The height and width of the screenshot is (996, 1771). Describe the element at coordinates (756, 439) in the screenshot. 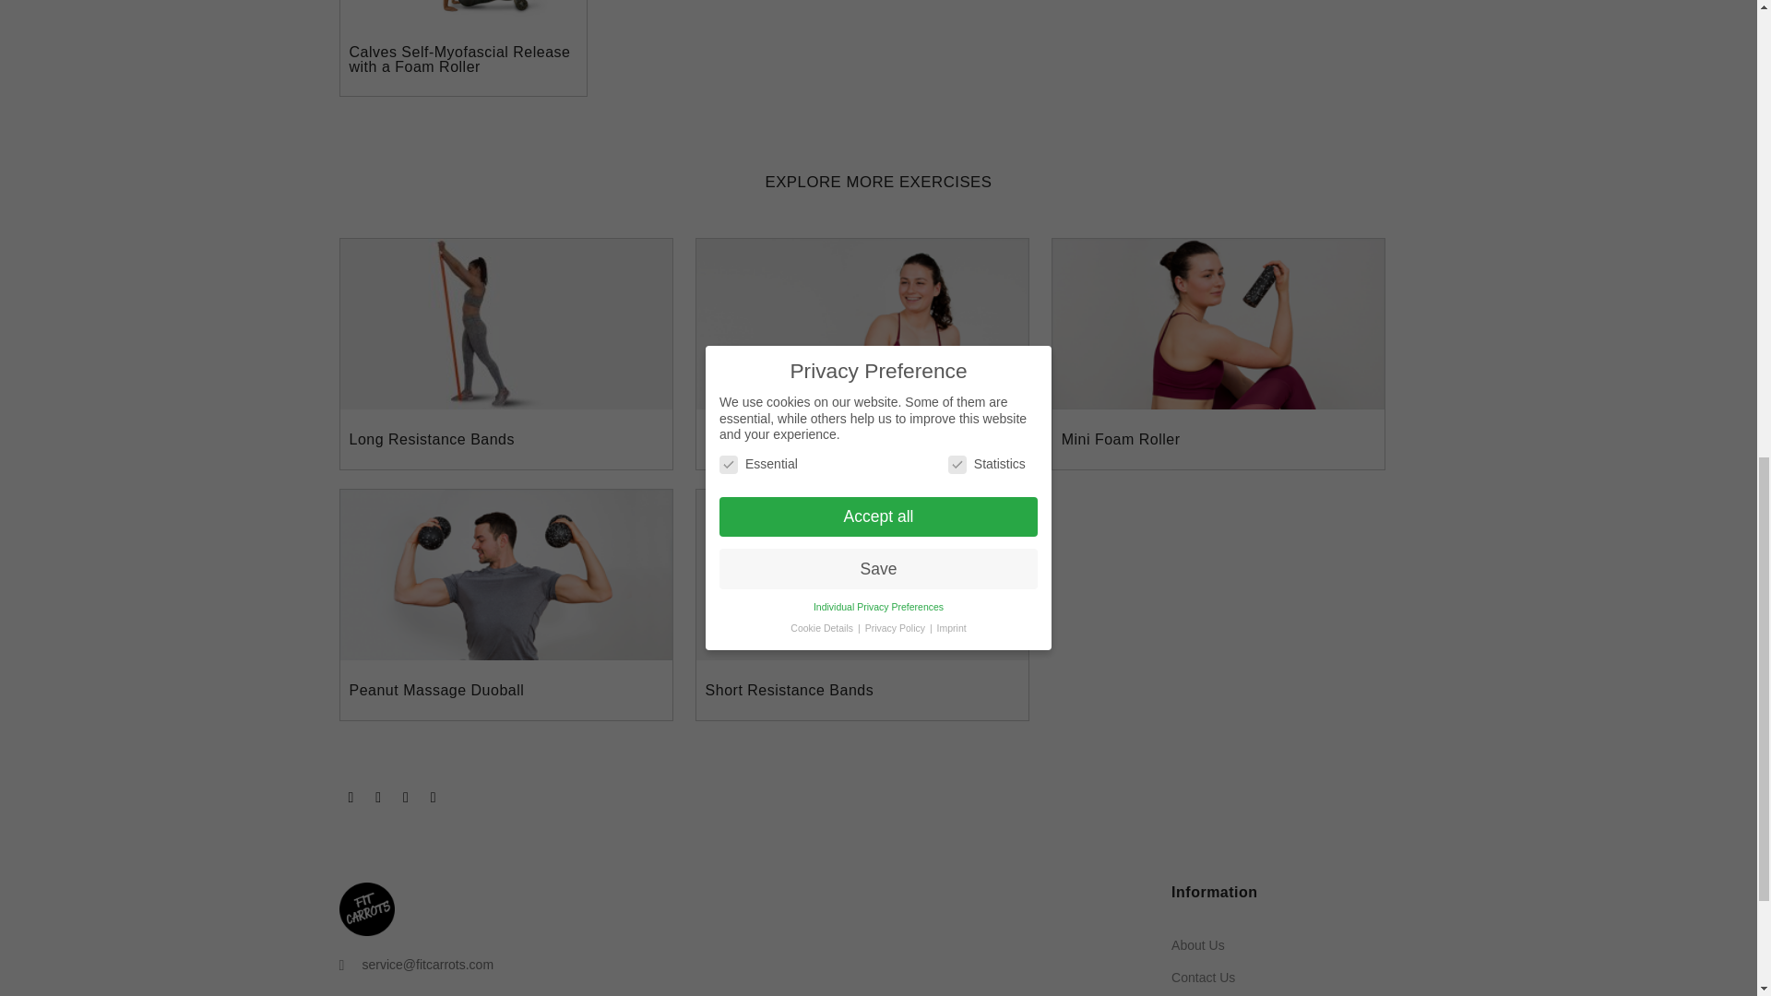

I see `Massage Balls` at that location.